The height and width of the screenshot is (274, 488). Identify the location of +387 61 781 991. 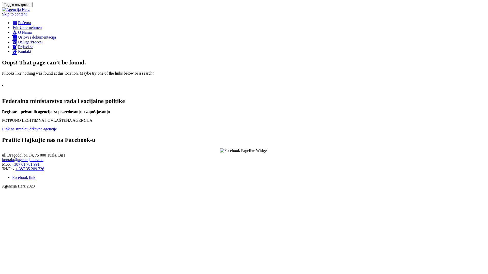
(26, 164).